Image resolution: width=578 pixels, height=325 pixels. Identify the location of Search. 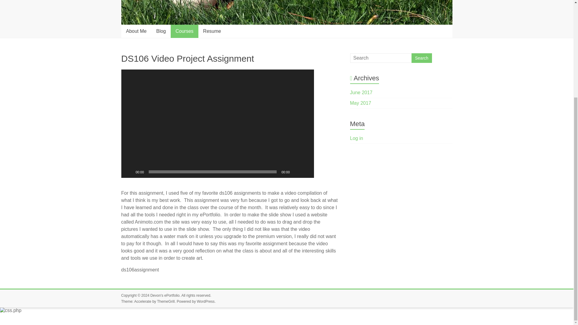
(421, 58).